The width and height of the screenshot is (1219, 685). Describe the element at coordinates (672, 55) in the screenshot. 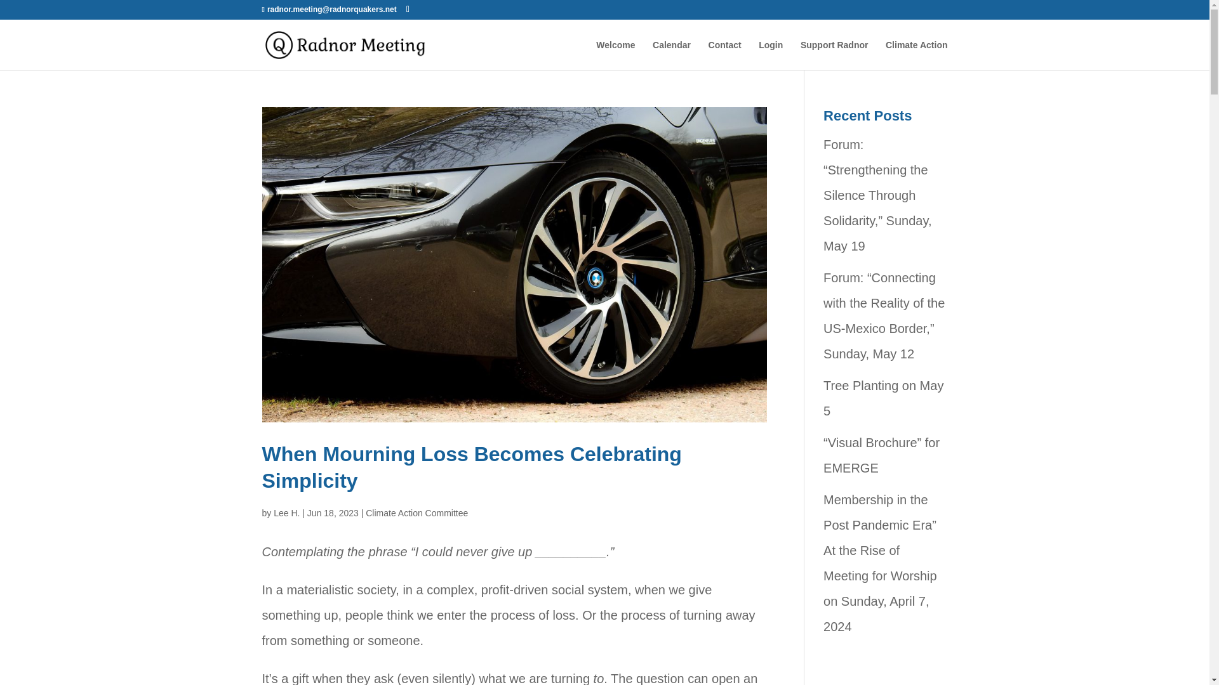

I see `Calendar` at that location.